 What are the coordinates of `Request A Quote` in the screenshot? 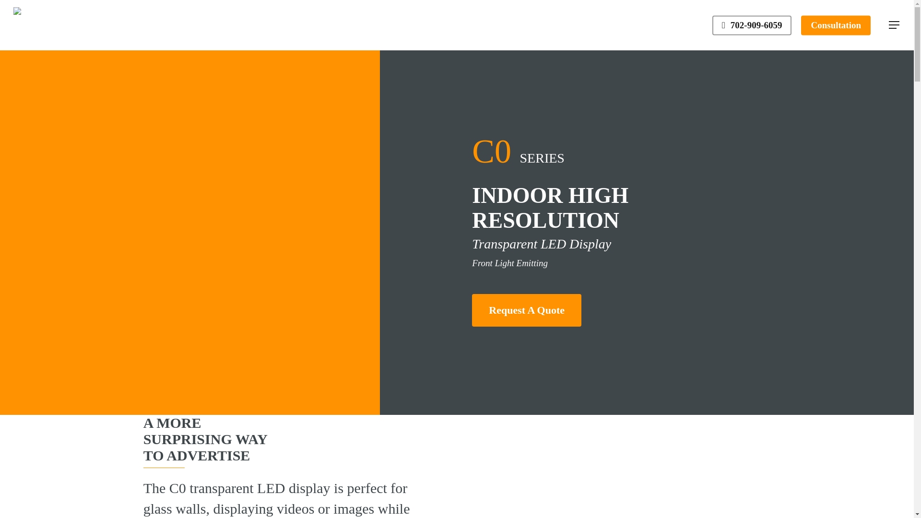 It's located at (526, 310).